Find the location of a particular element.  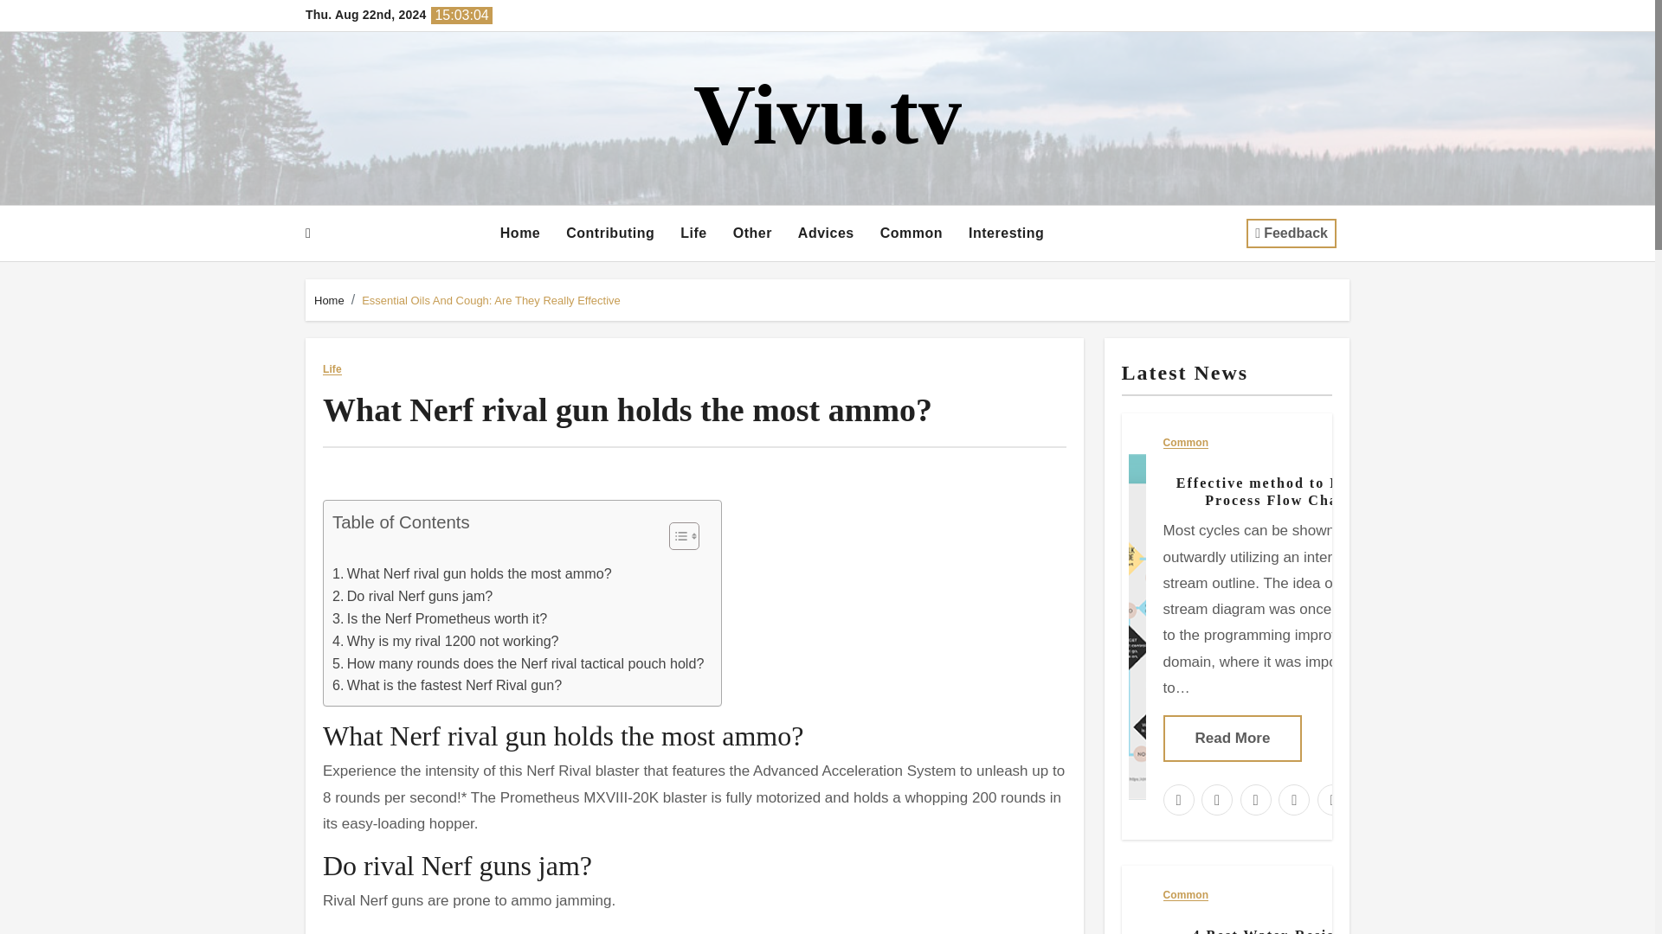

Is the Nerf Prometheus worth it? is located at coordinates (440, 619).